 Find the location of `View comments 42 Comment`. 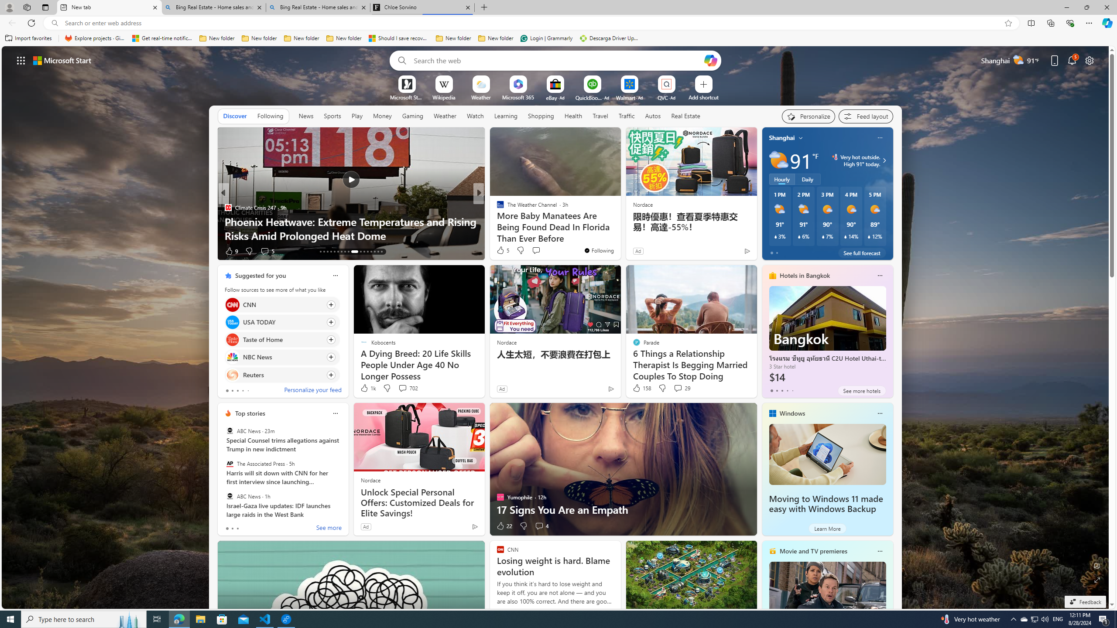

View comments 42 Comment is located at coordinates (5, 251).